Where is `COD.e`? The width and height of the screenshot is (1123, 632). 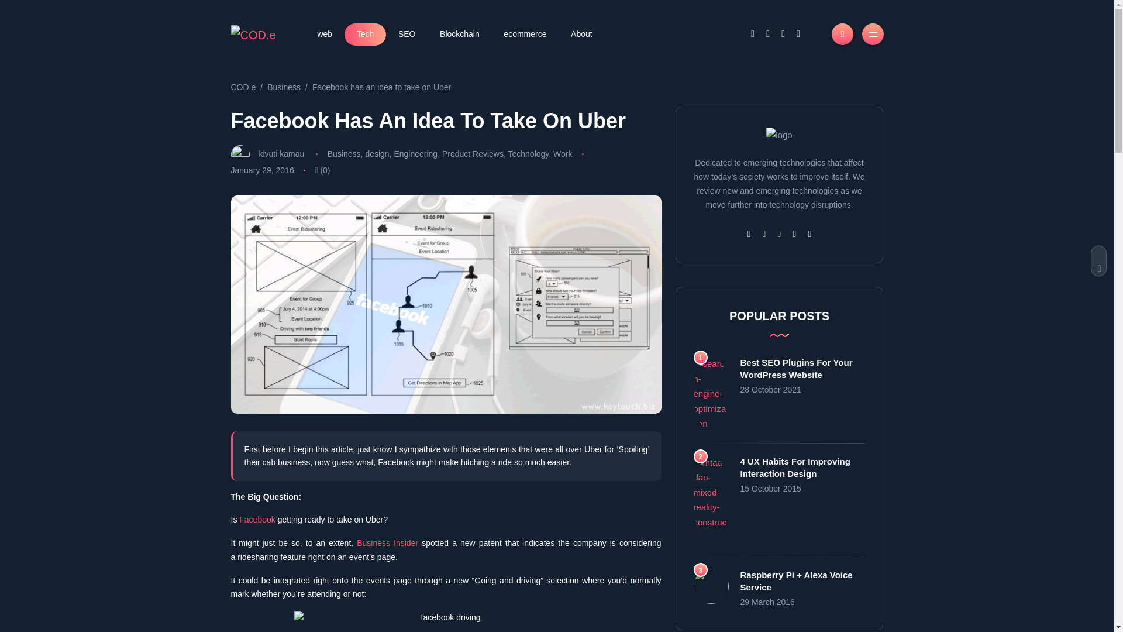 COD.e is located at coordinates (243, 87).